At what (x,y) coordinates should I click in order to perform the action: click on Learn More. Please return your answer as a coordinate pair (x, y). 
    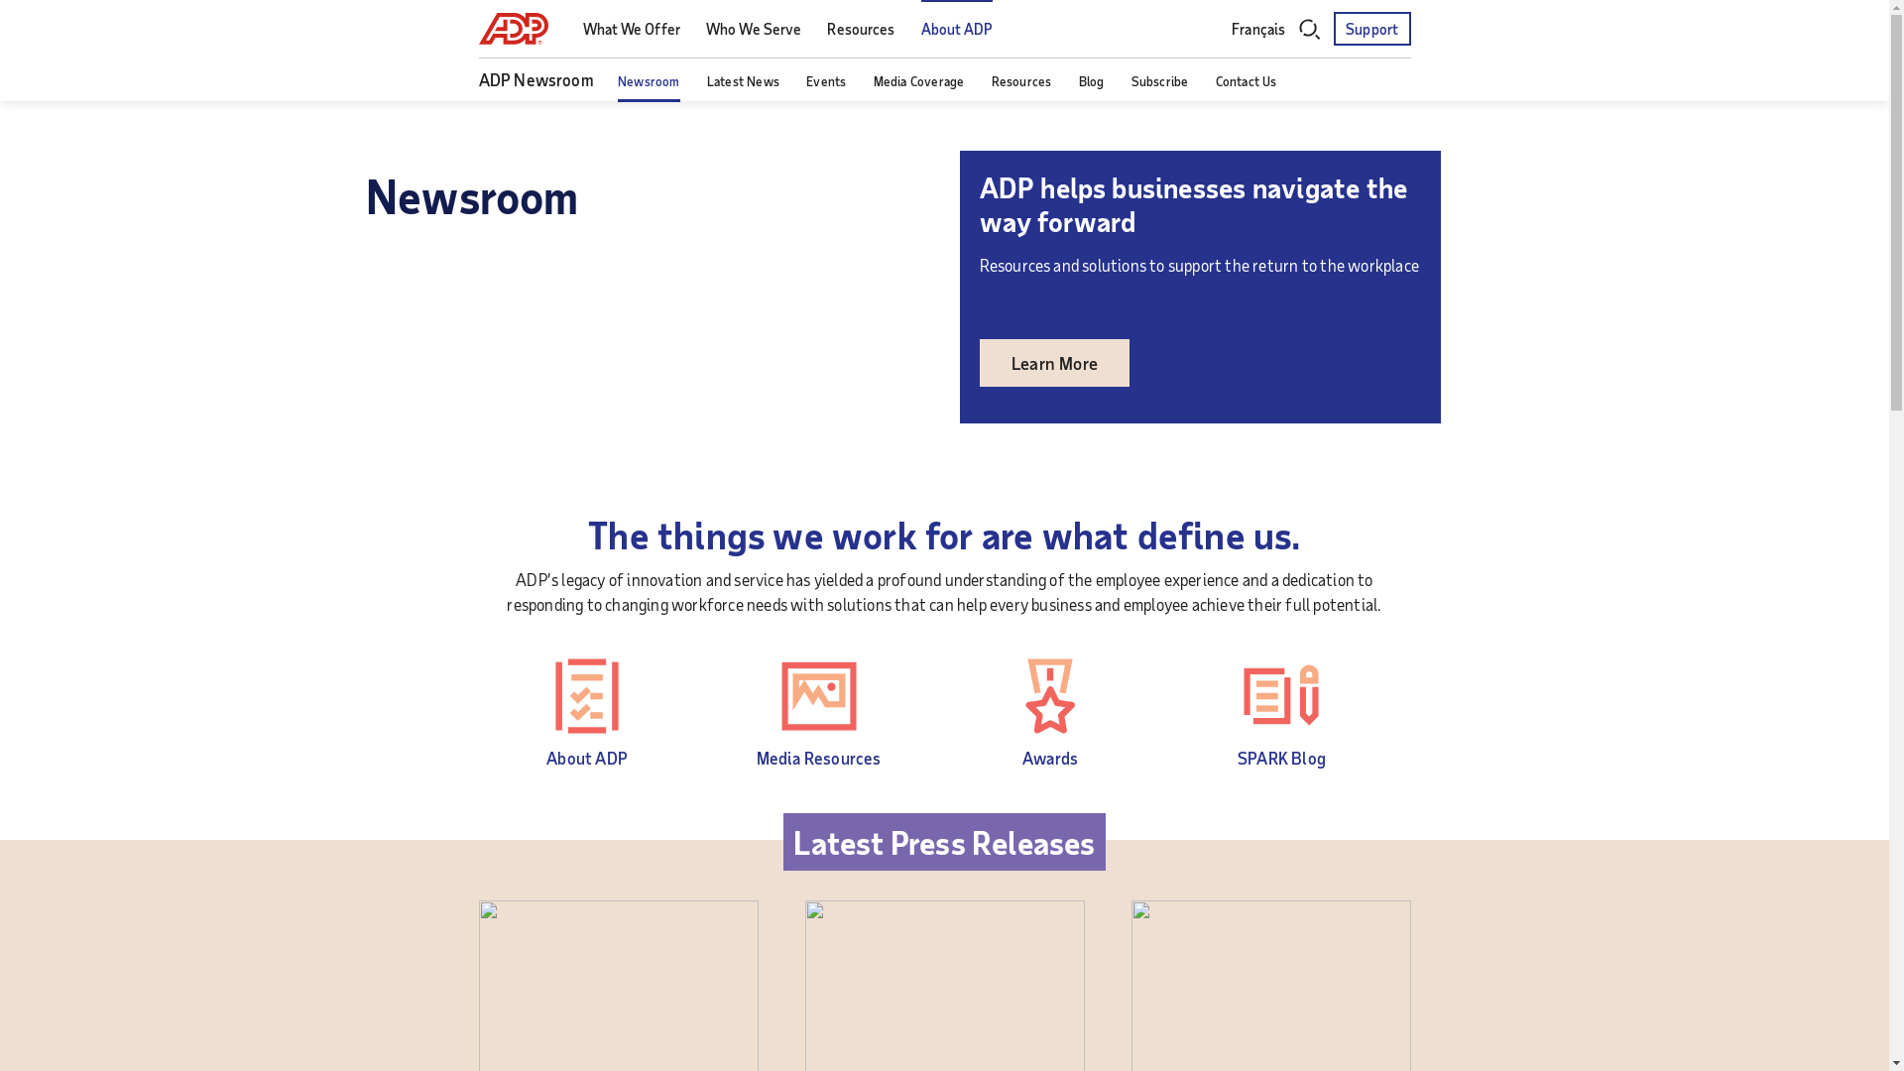
    Looking at the image, I should click on (1054, 363).